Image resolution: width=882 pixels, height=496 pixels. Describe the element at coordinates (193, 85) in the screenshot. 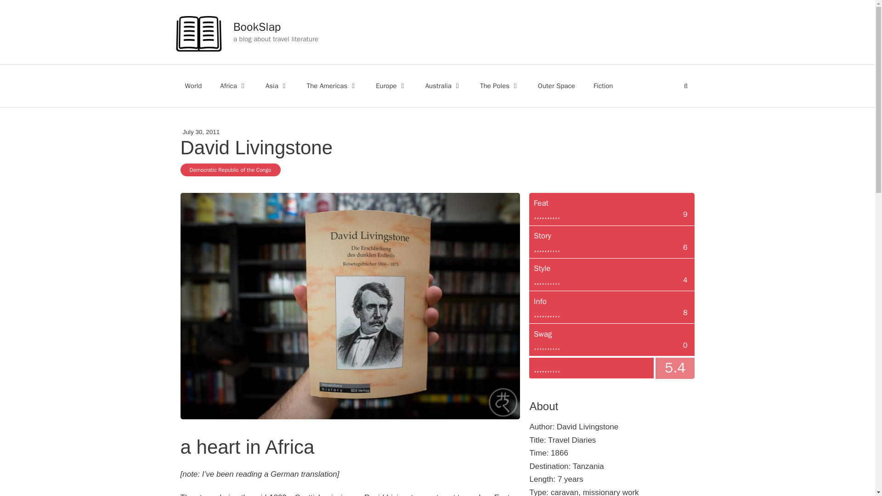

I see `World` at that location.